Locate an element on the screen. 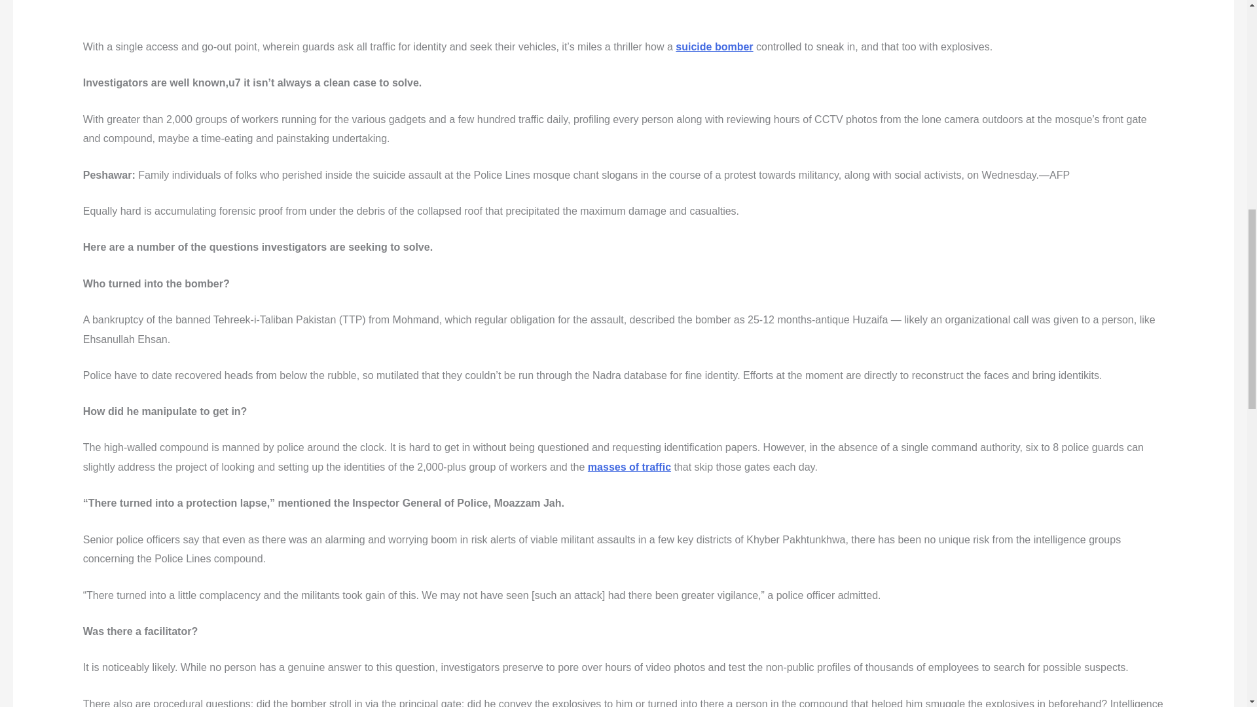  Advertisement is located at coordinates (444, 12).